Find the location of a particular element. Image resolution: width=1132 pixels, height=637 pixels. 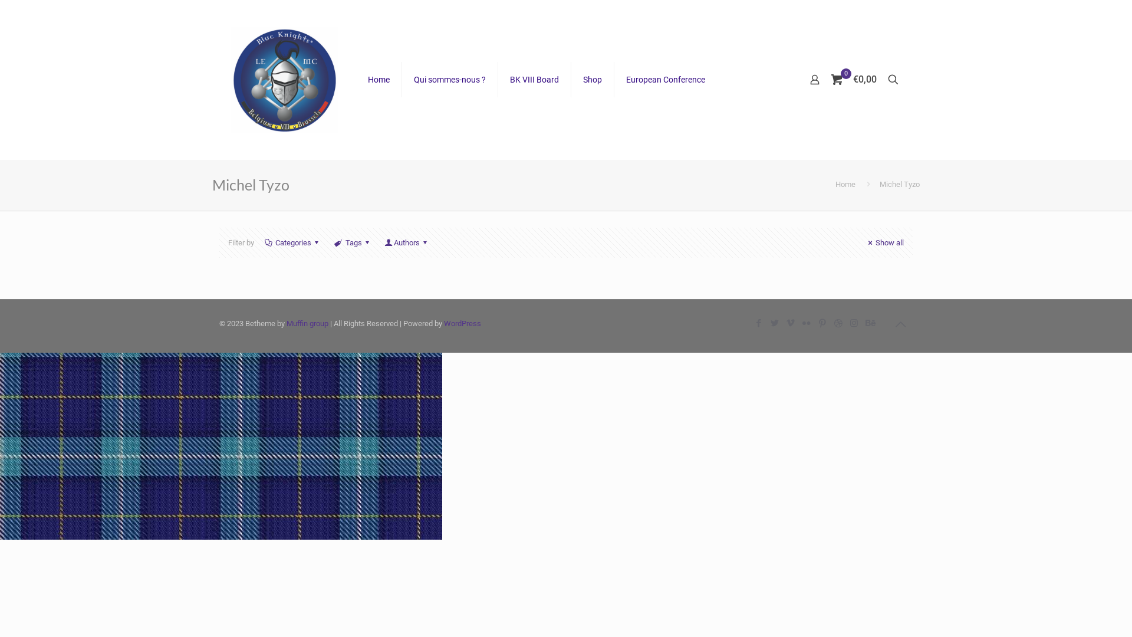

Show all is located at coordinates (884, 243).